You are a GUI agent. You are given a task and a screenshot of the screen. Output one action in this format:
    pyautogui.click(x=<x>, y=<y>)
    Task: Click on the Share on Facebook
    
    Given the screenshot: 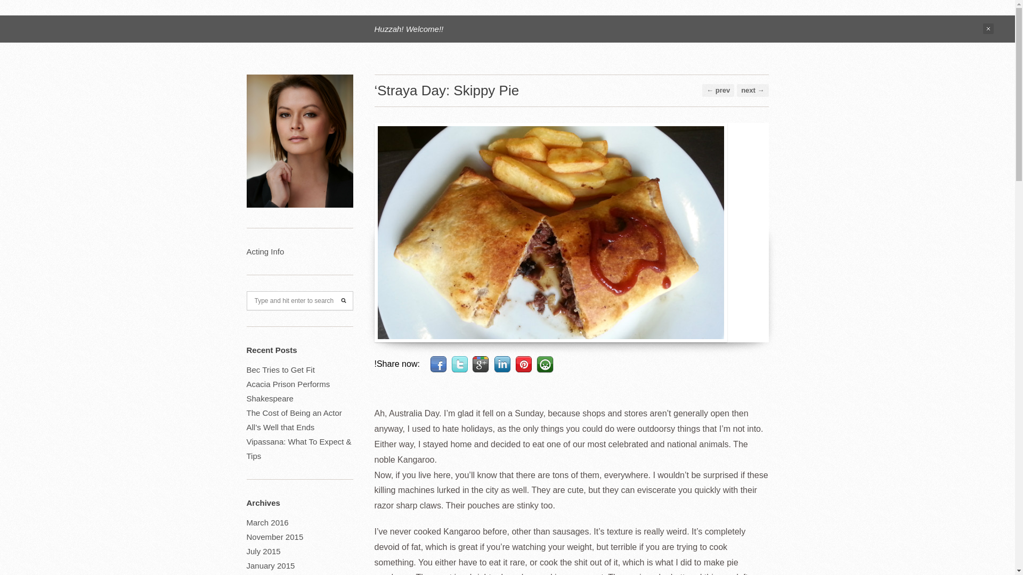 What is the action you would take?
    pyautogui.click(x=438, y=364)
    